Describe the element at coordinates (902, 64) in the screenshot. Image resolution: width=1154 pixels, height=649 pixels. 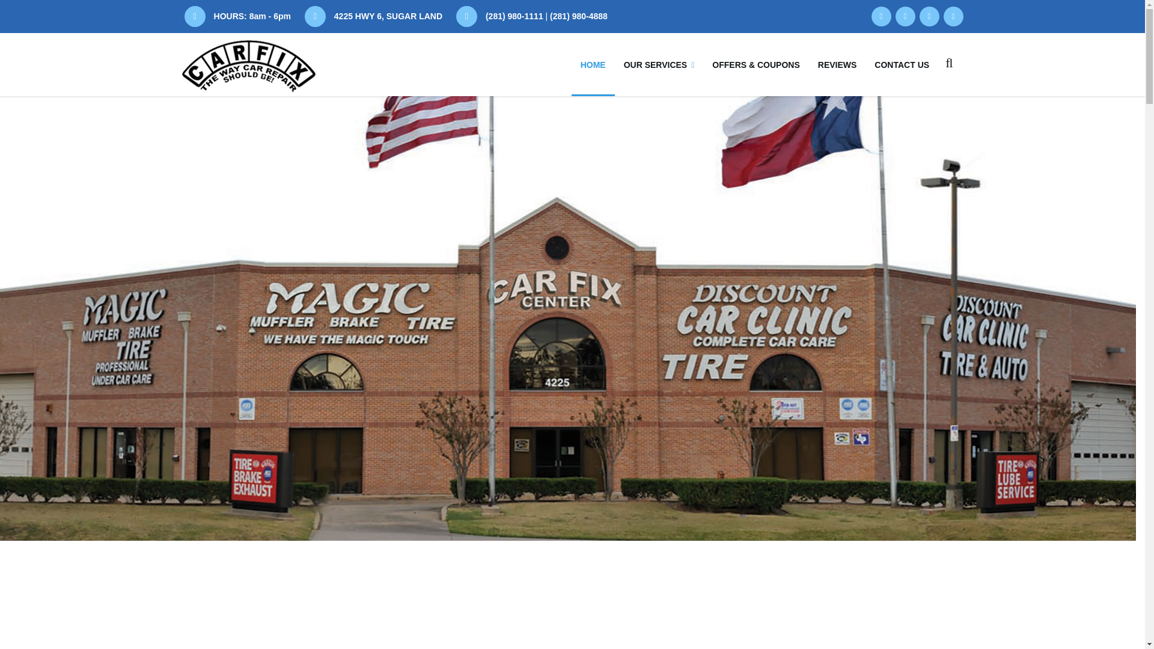
I see `CONTACT US` at that location.